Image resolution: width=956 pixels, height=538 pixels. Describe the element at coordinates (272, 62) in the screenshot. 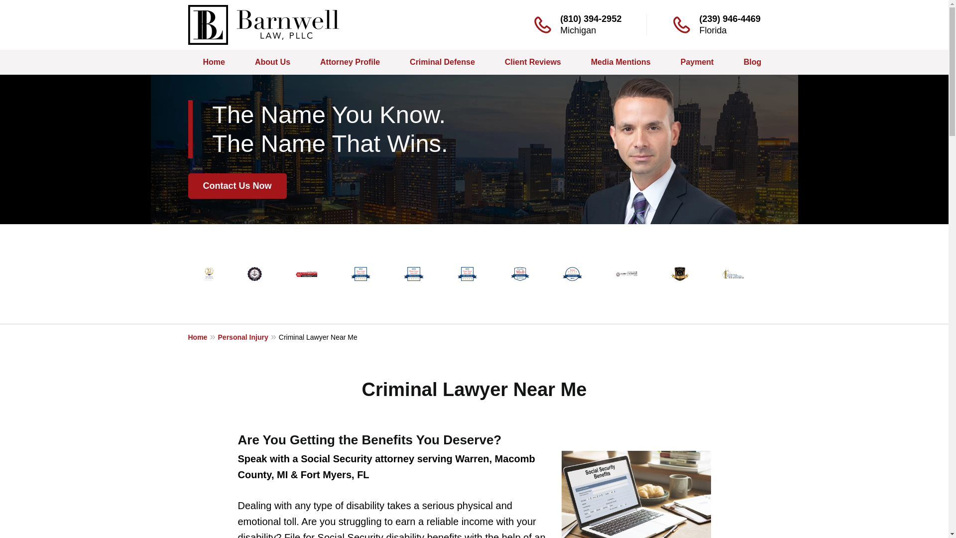

I see `About Us` at that location.